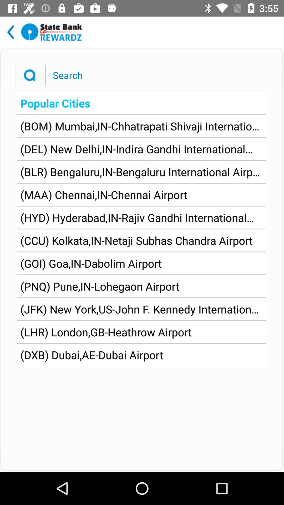  Describe the element at coordinates (52, 32) in the screenshot. I see `state bank rewardz home` at that location.